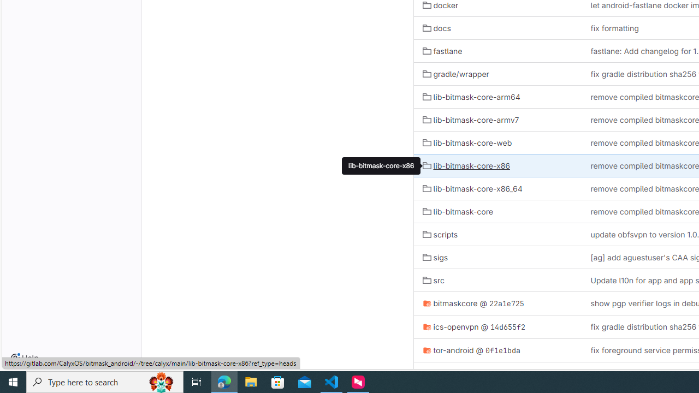 This screenshot has height=393, width=699. I want to click on src, so click(434, 281).